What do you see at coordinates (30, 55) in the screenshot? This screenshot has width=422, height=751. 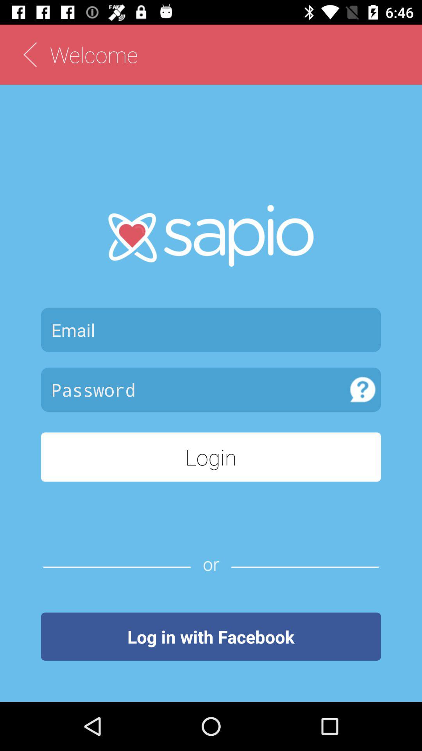 I see `press the item to the left of the welcome item` at bounding box center [30, 55].